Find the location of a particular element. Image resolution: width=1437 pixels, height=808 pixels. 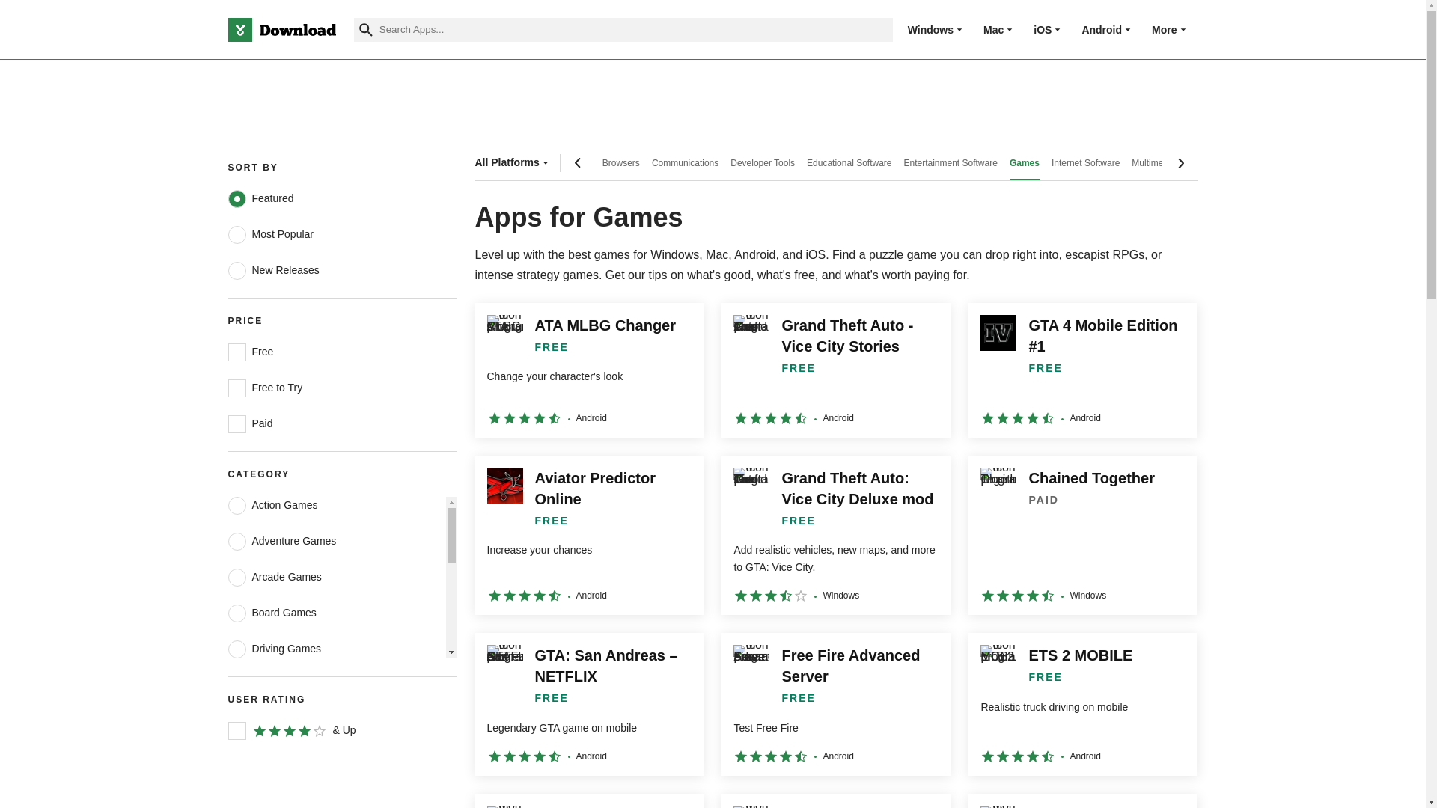

Euro Truck Simulator 2 is located at coordinates (588, 801).